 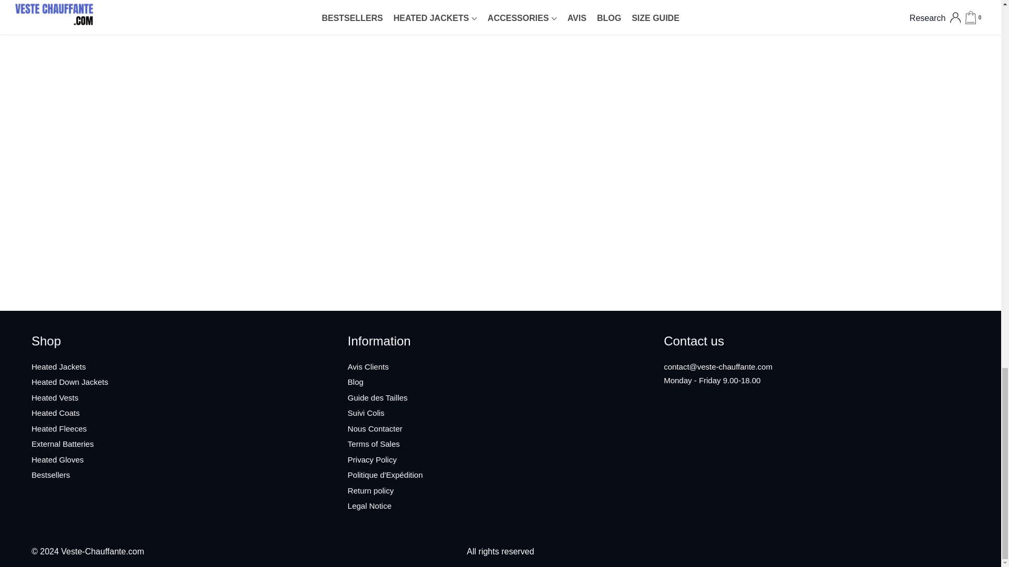 I want to click on Heated Vests, so click(x=55, y=397).